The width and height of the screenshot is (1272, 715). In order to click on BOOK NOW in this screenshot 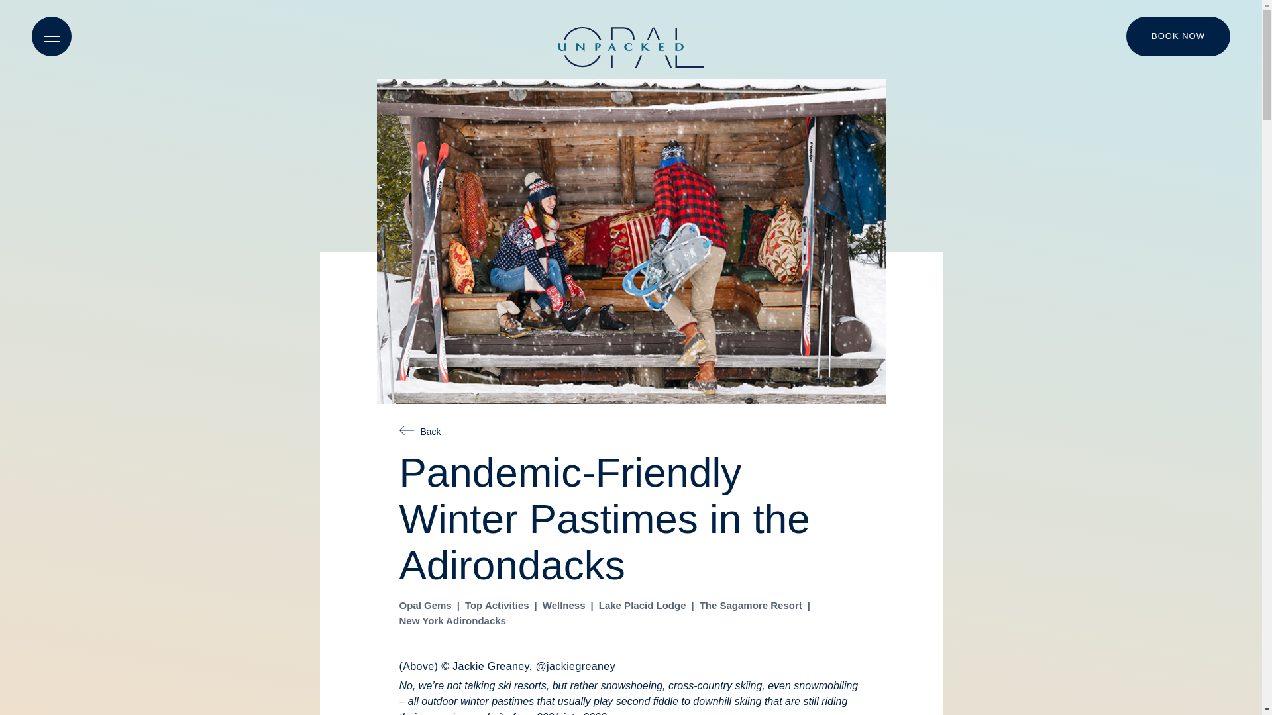, I will do `click(1178, 36)`.